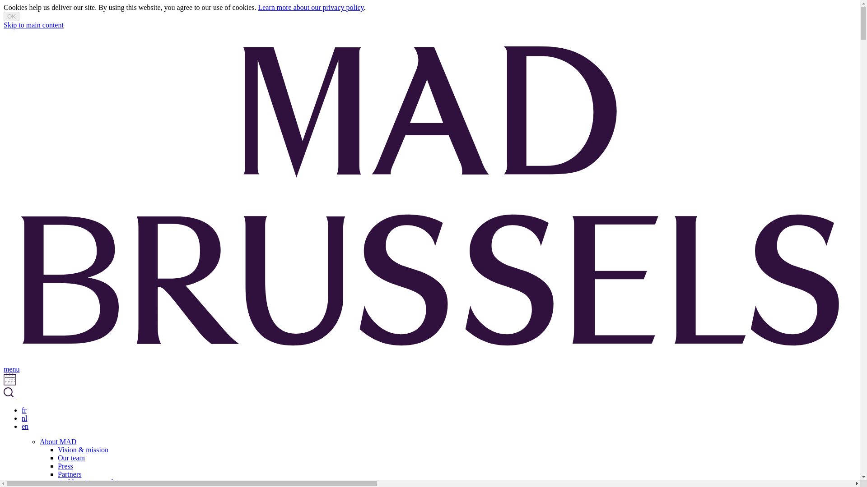 The height and width of the screenshot is (487, 867). Describe the element at coordinates (70, 474) in the screenshot. I see `Partners` at that location.